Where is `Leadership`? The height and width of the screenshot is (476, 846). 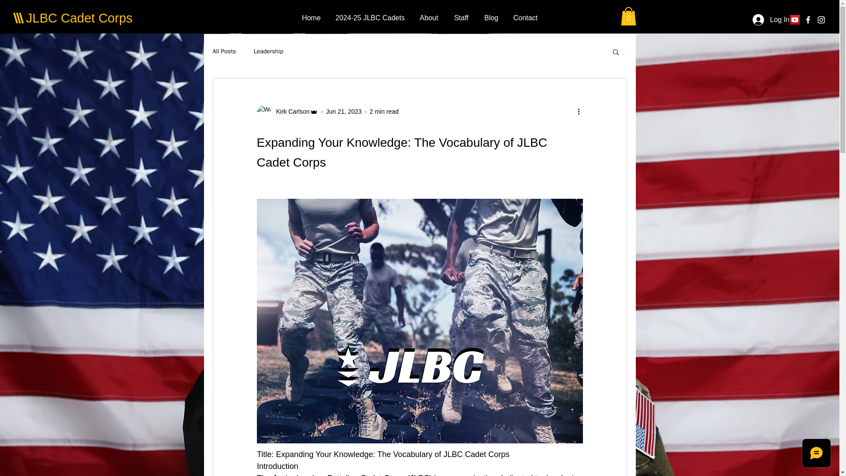
Leadership is located at coordinates (269, 52).